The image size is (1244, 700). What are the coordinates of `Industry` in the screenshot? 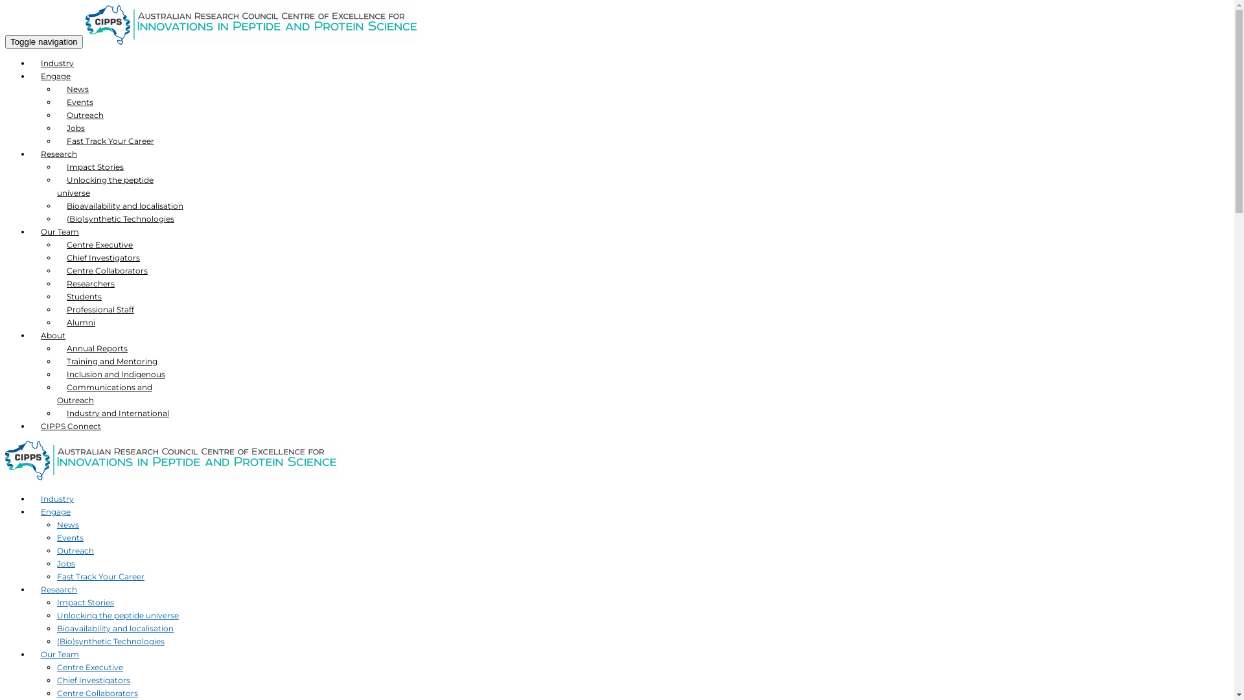 It's located at (57, 64).